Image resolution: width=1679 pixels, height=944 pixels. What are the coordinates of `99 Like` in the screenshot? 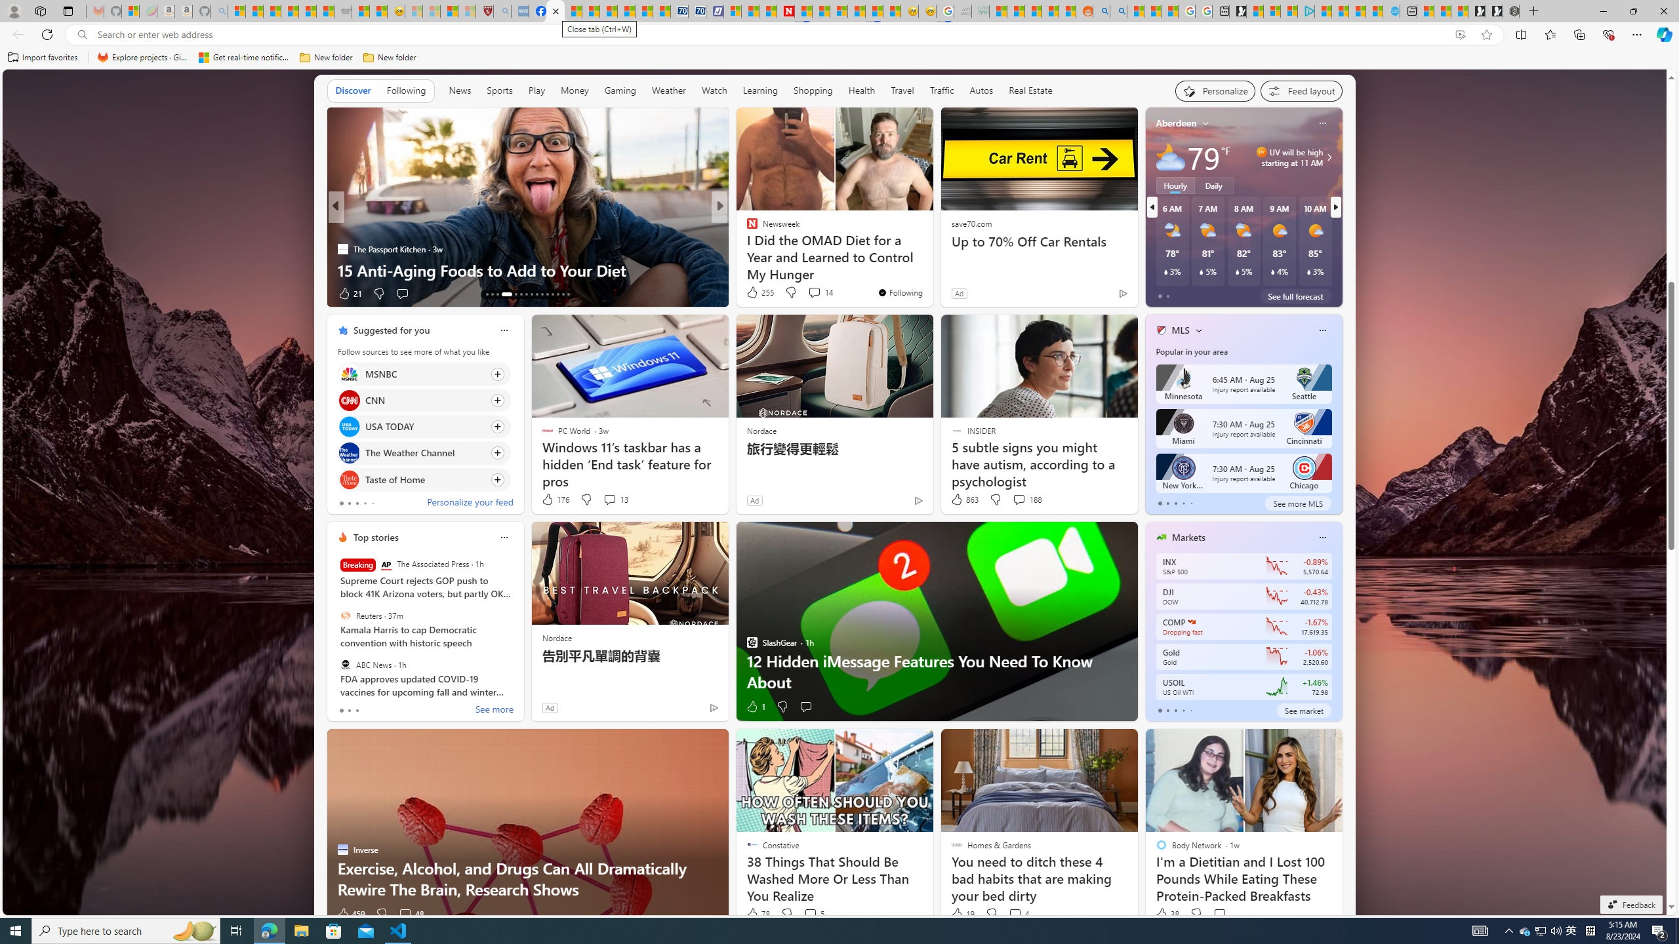 It's located at (753, 294).